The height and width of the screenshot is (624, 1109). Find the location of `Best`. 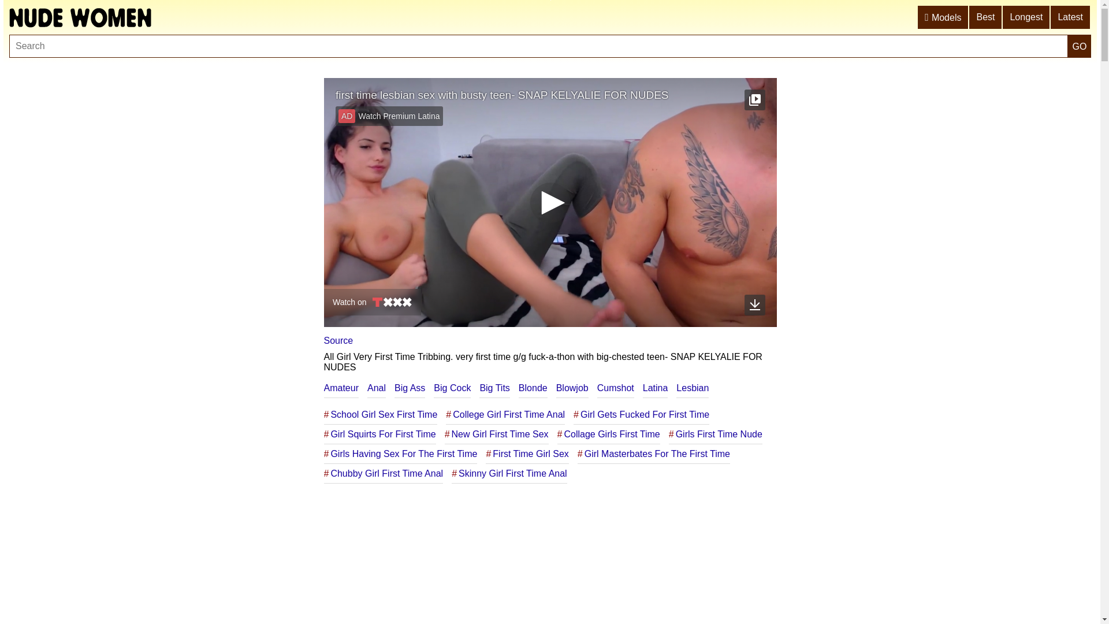

Best is located at coordinates (986, 17).